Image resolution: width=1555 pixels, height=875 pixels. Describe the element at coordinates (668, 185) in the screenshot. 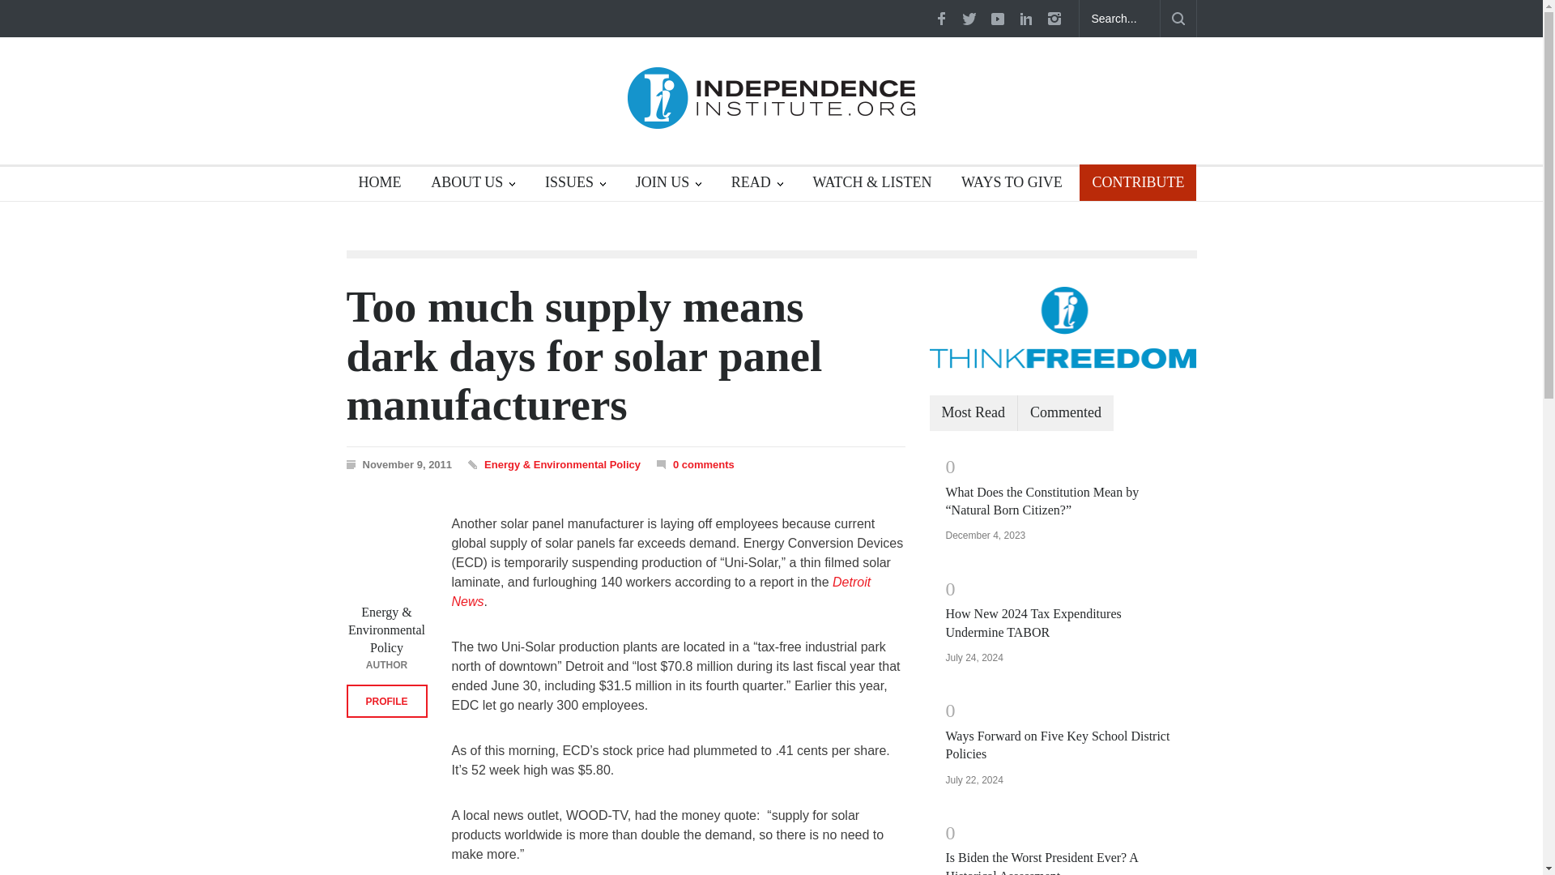

I see `JOIN US` at that location.